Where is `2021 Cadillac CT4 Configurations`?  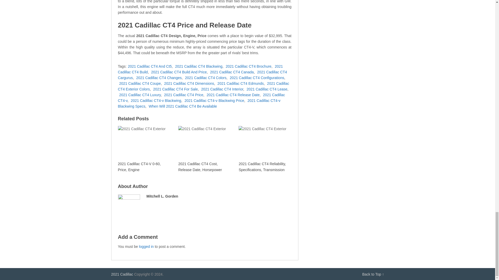 2021 Cadillac CT4 Configurations is located at coordinates (257, 78).